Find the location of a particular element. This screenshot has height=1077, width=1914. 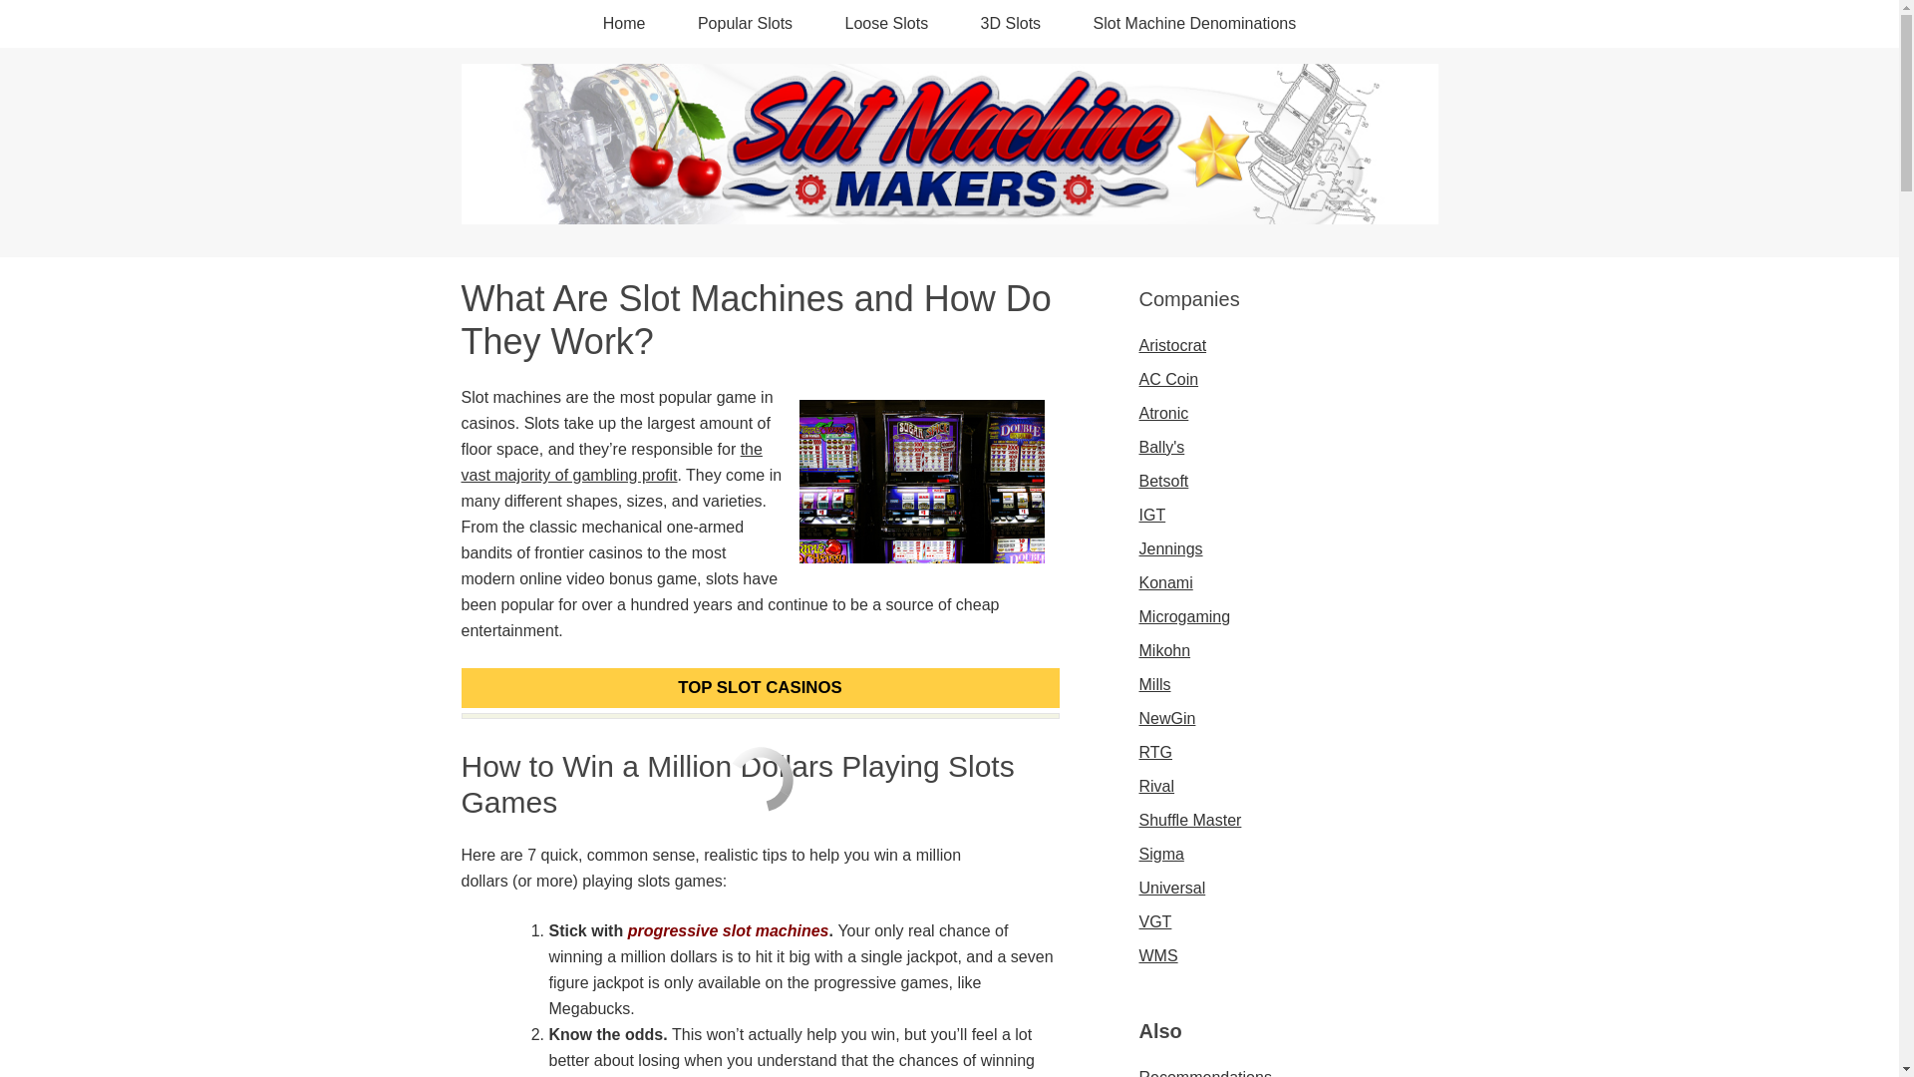

AC Coin is located at coordinates (1168, 379).